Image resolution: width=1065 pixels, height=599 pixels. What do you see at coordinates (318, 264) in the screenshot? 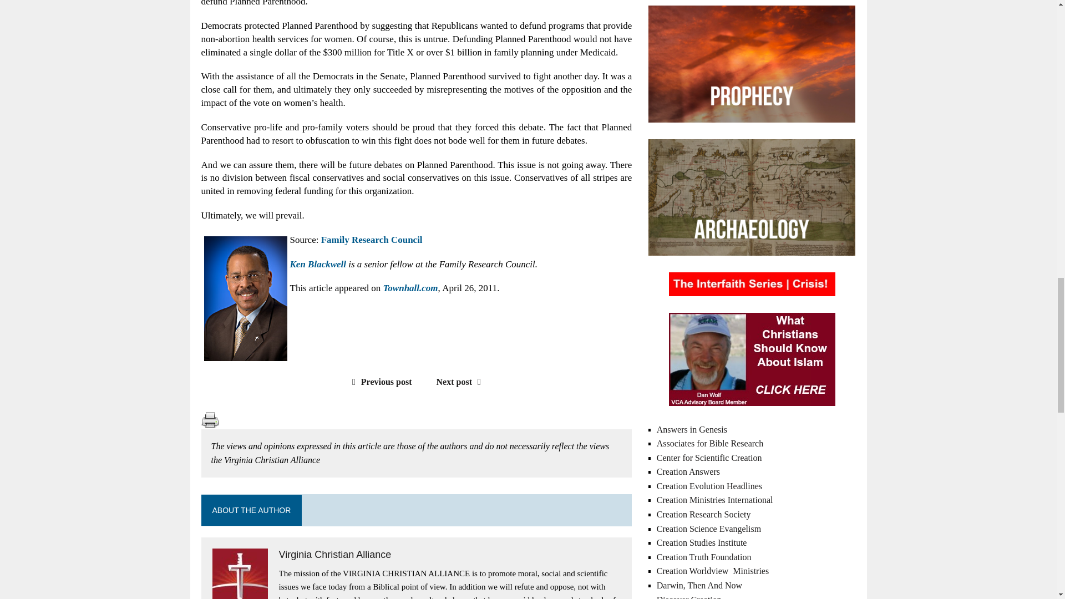
I see `Ken Blackwell` at bounding box center [318, 264].